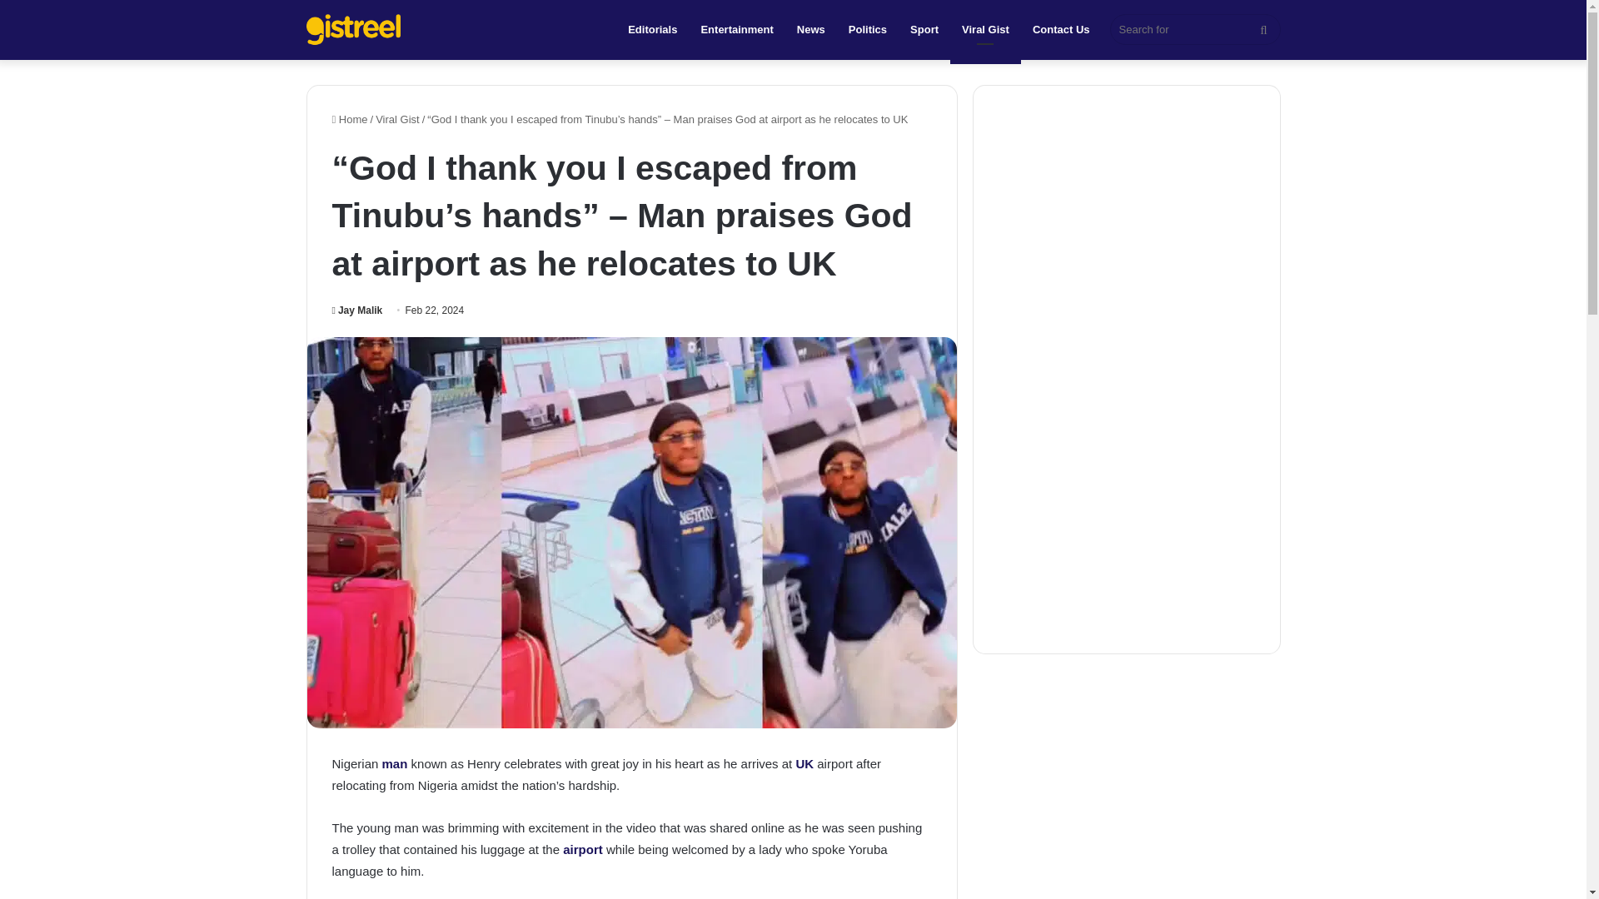  What do you see at coordinates (868, 30) in the screenshot?
I see `Politics` at bounding box center [868, 30].